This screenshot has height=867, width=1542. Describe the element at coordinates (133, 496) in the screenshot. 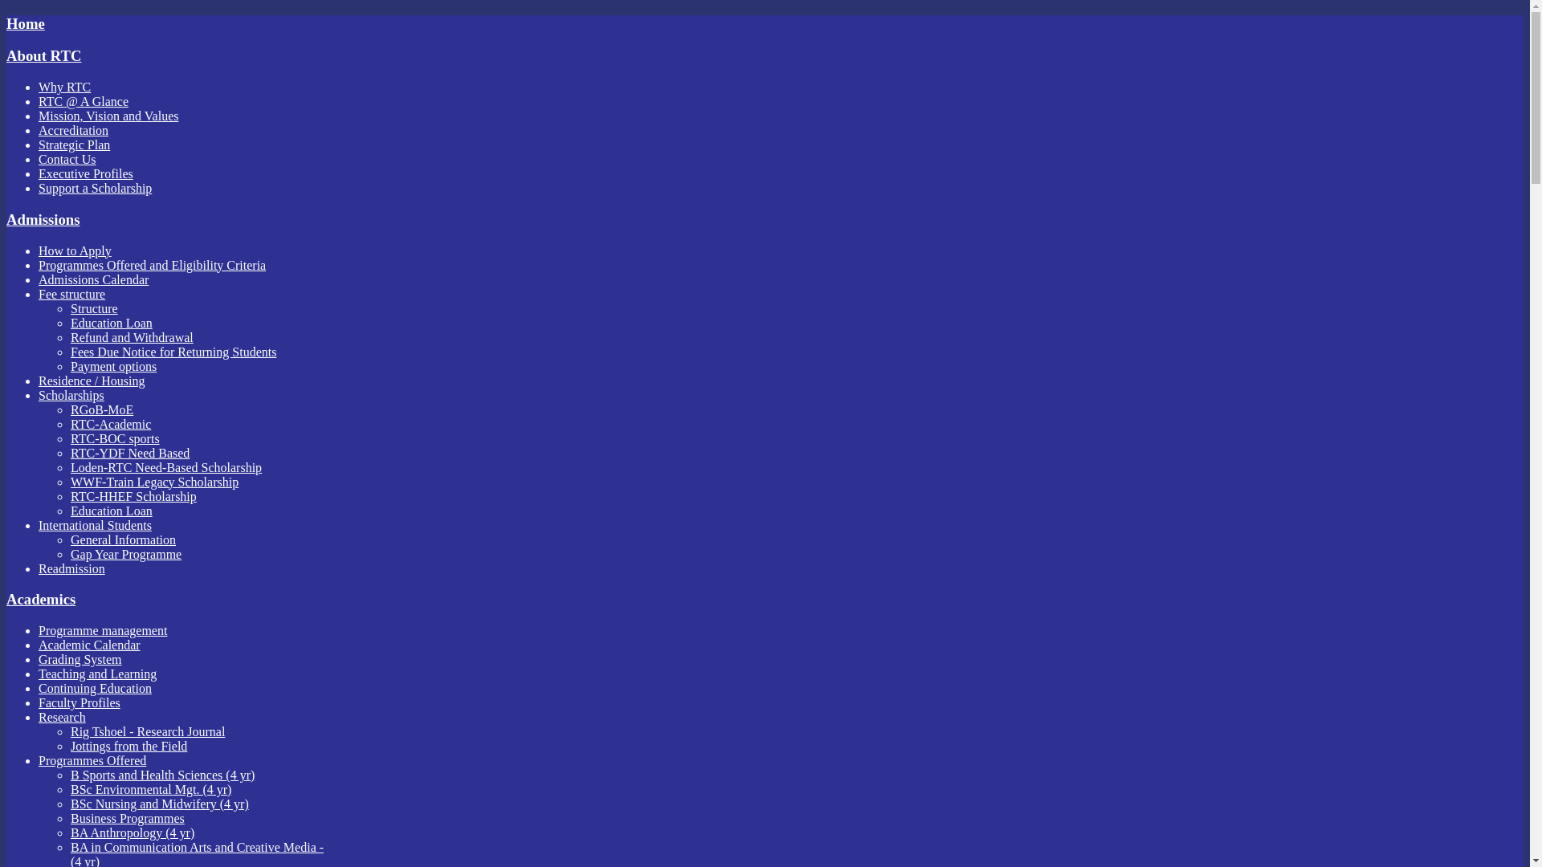

I see `RTC-HHEF Scholarship` at that location.